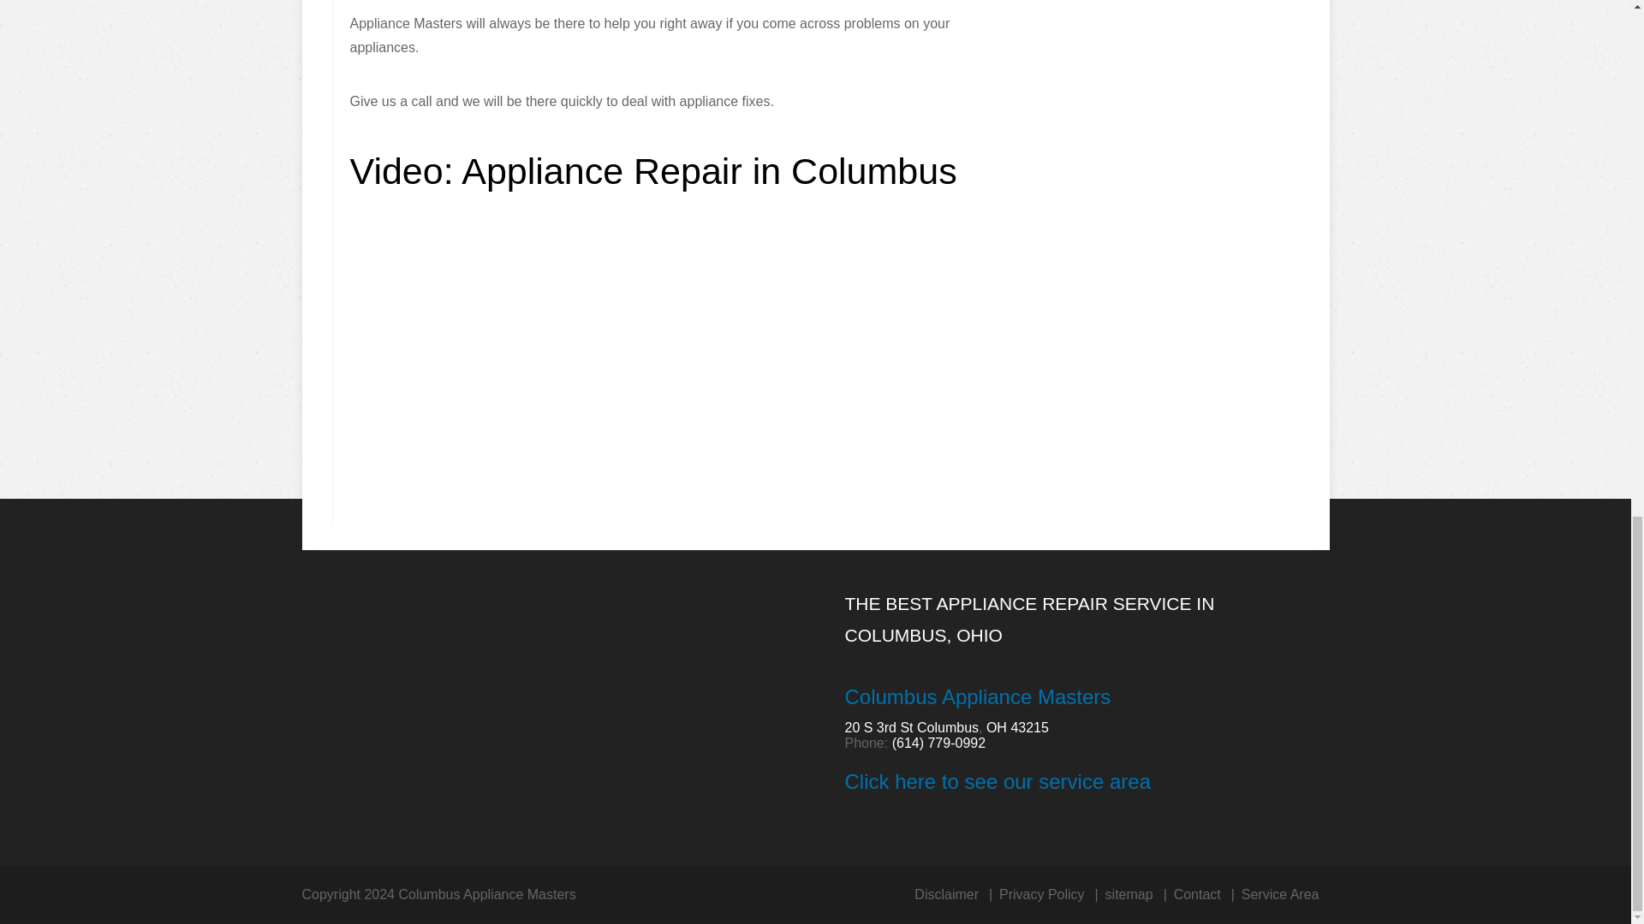 This screenshot has width=1644, height=924. Describe the element at coordinates (945, 894) in the screenshot. I see `Disclaimer` at that location.